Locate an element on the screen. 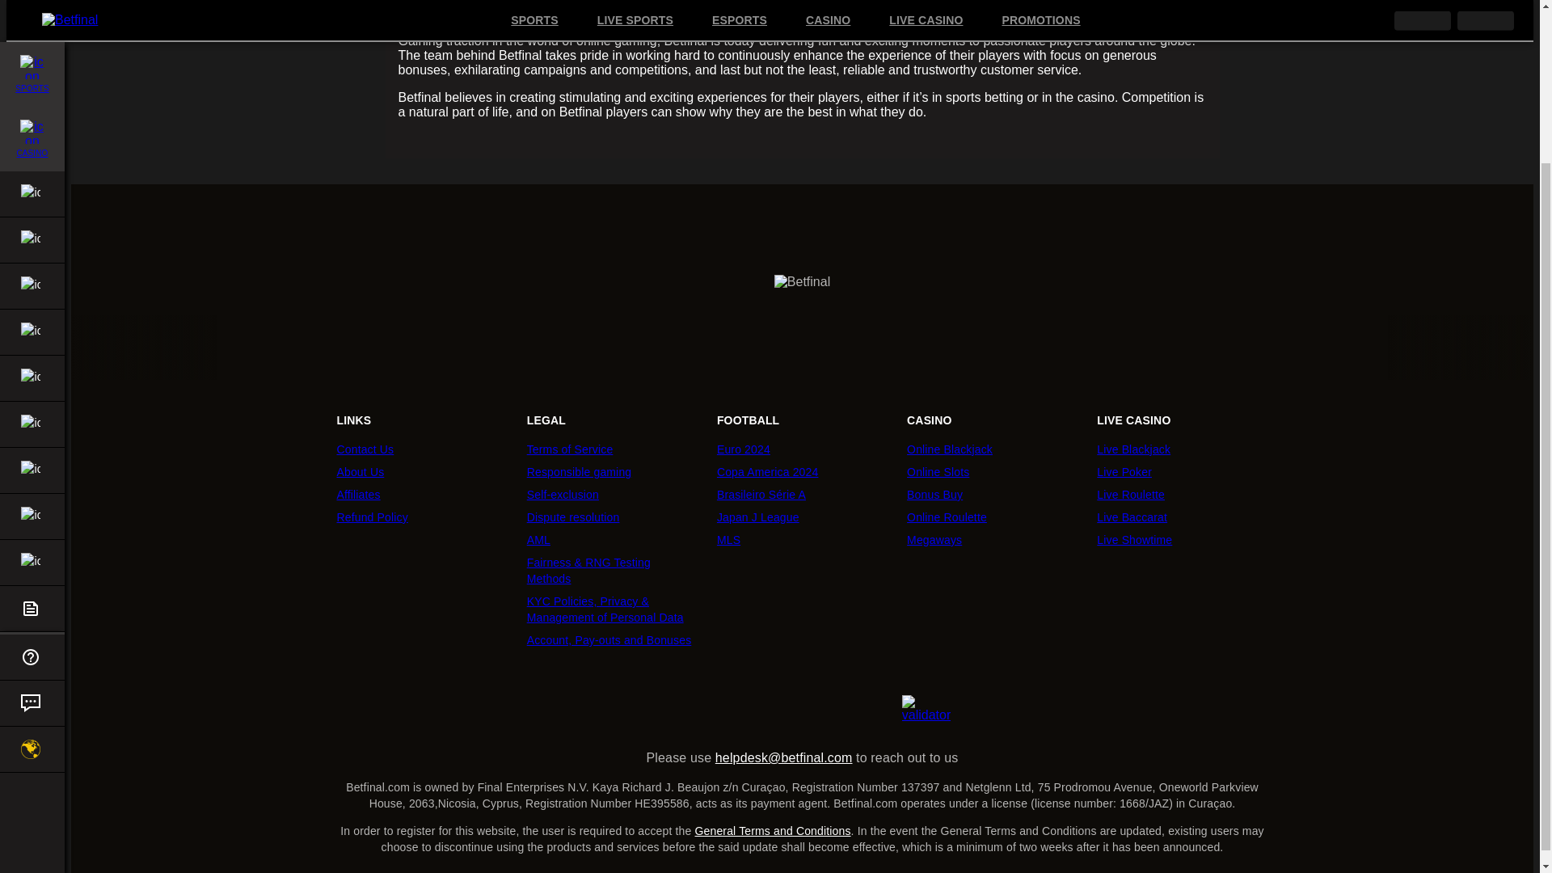  Play the Top Live Casino Games by Ezugi is located at coordinates (268, 348).